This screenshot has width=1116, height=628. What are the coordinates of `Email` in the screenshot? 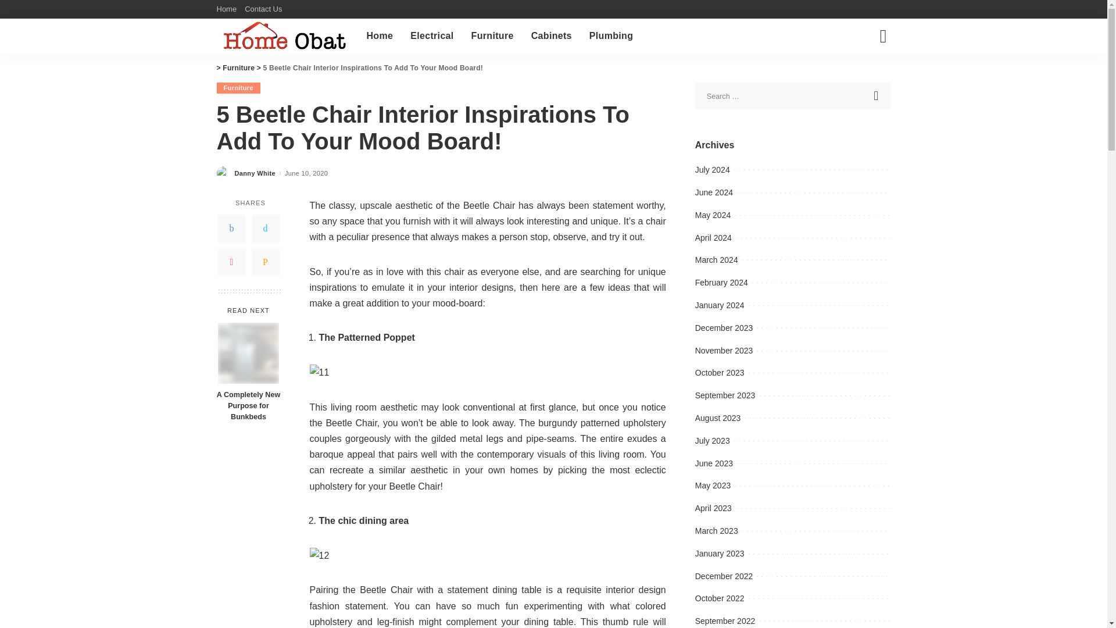 It's located at (265, 262).